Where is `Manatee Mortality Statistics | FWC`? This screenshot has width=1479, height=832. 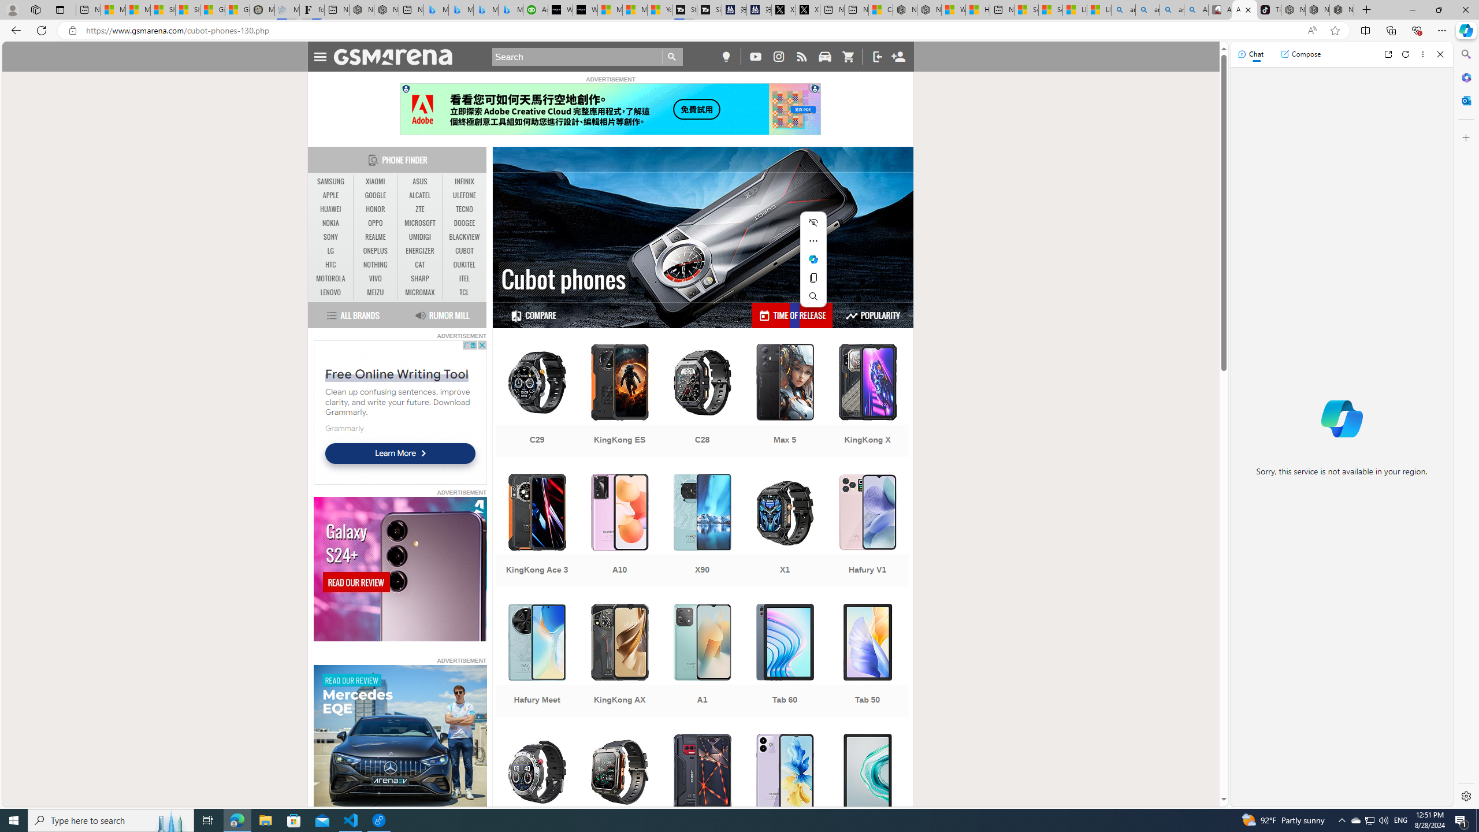
Manatee Mortality Statistics | FWC is located at coordinates (262, 10).